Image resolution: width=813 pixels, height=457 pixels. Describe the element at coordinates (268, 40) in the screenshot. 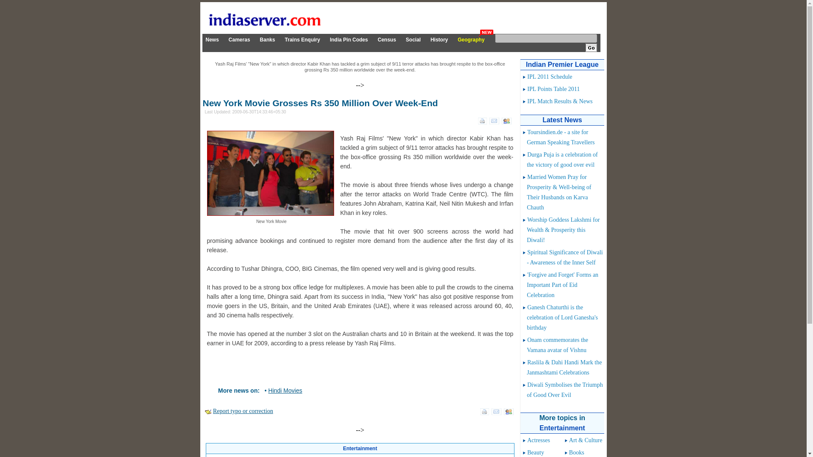

I see `Banks` at that location.